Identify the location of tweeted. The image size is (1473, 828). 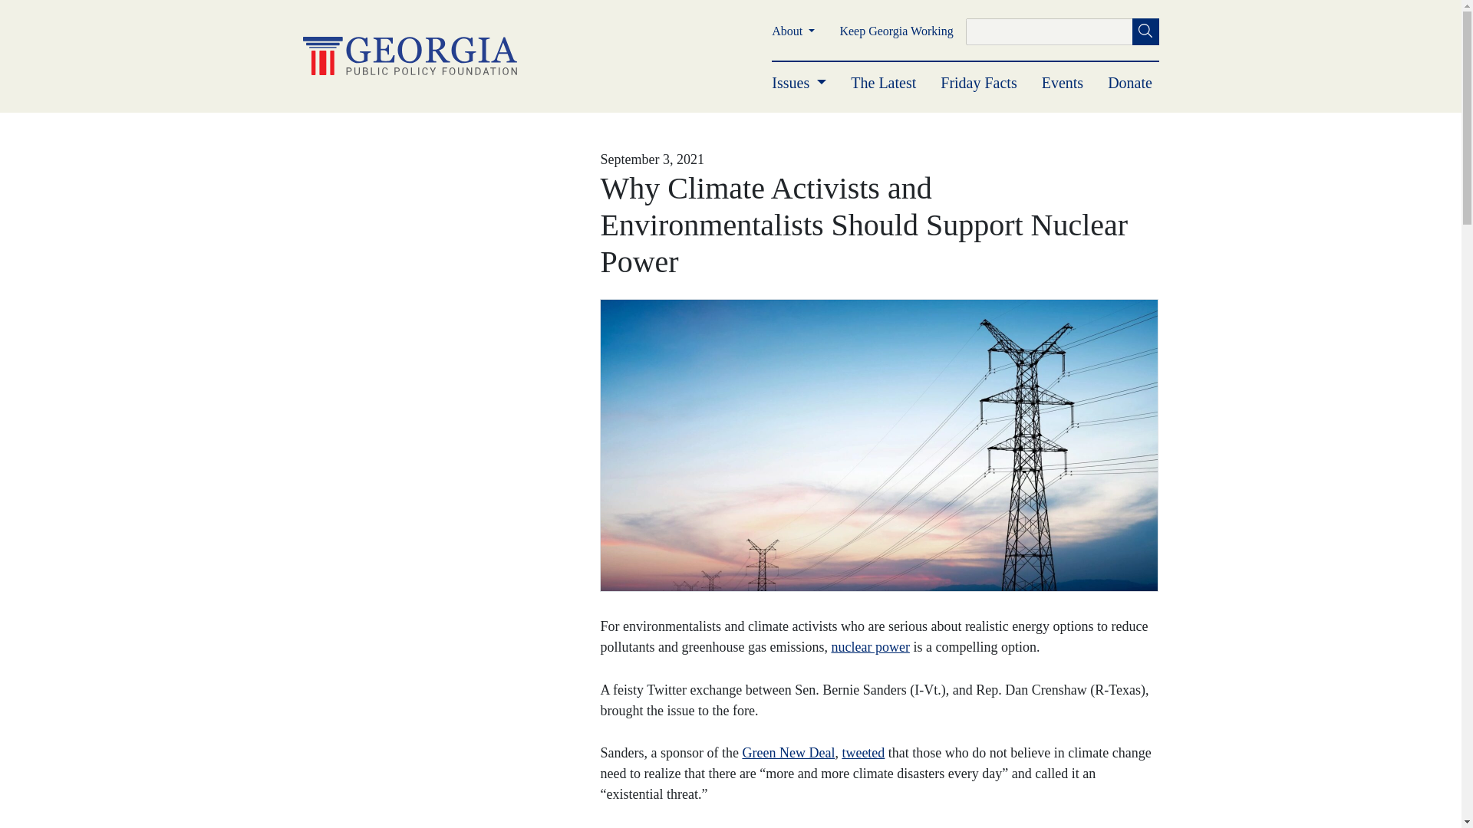
(862, 753).